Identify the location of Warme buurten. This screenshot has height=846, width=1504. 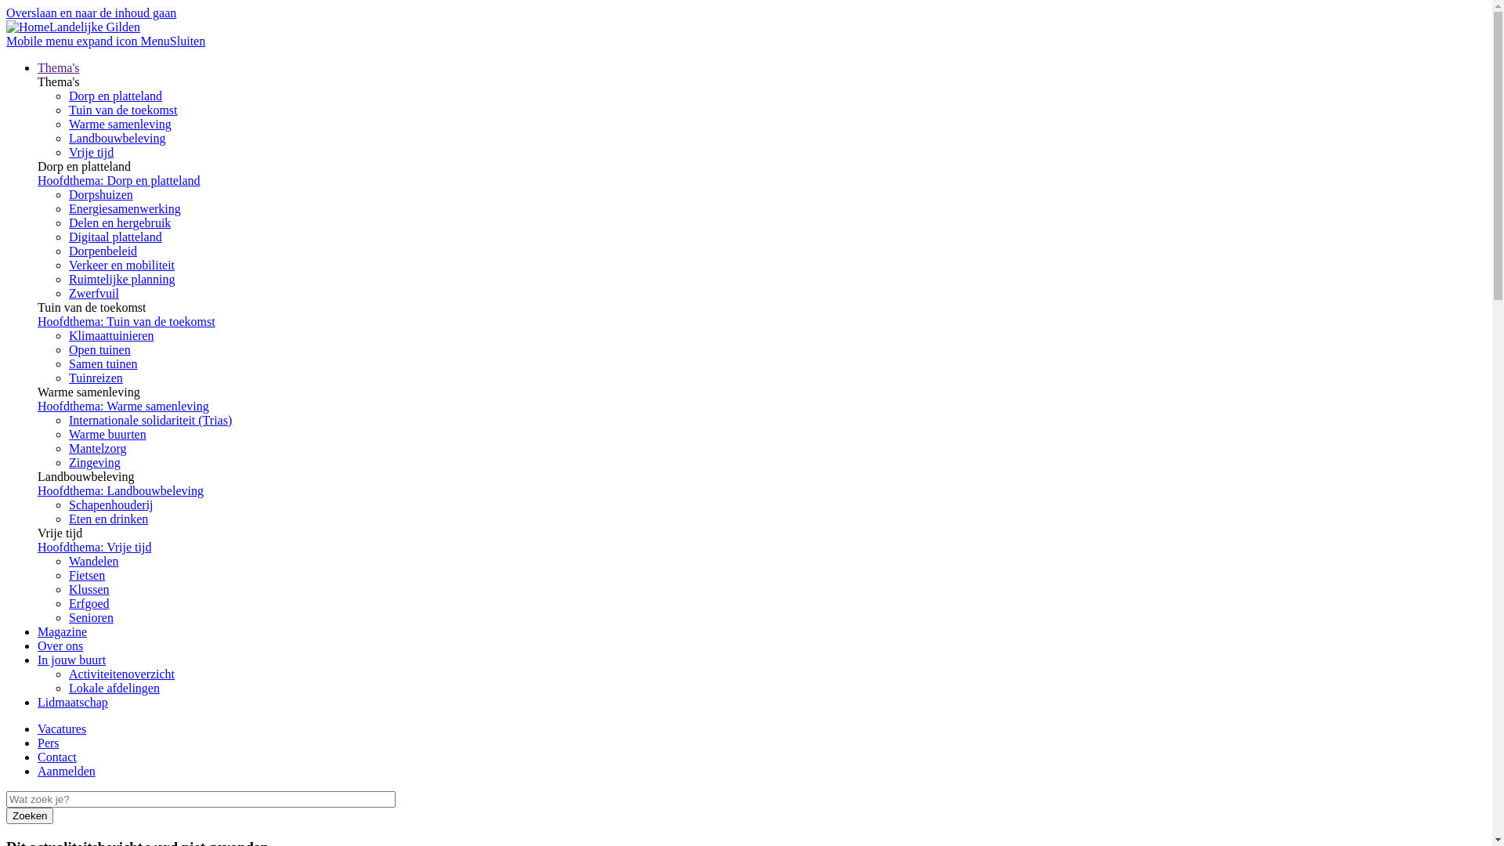
(108, 434).